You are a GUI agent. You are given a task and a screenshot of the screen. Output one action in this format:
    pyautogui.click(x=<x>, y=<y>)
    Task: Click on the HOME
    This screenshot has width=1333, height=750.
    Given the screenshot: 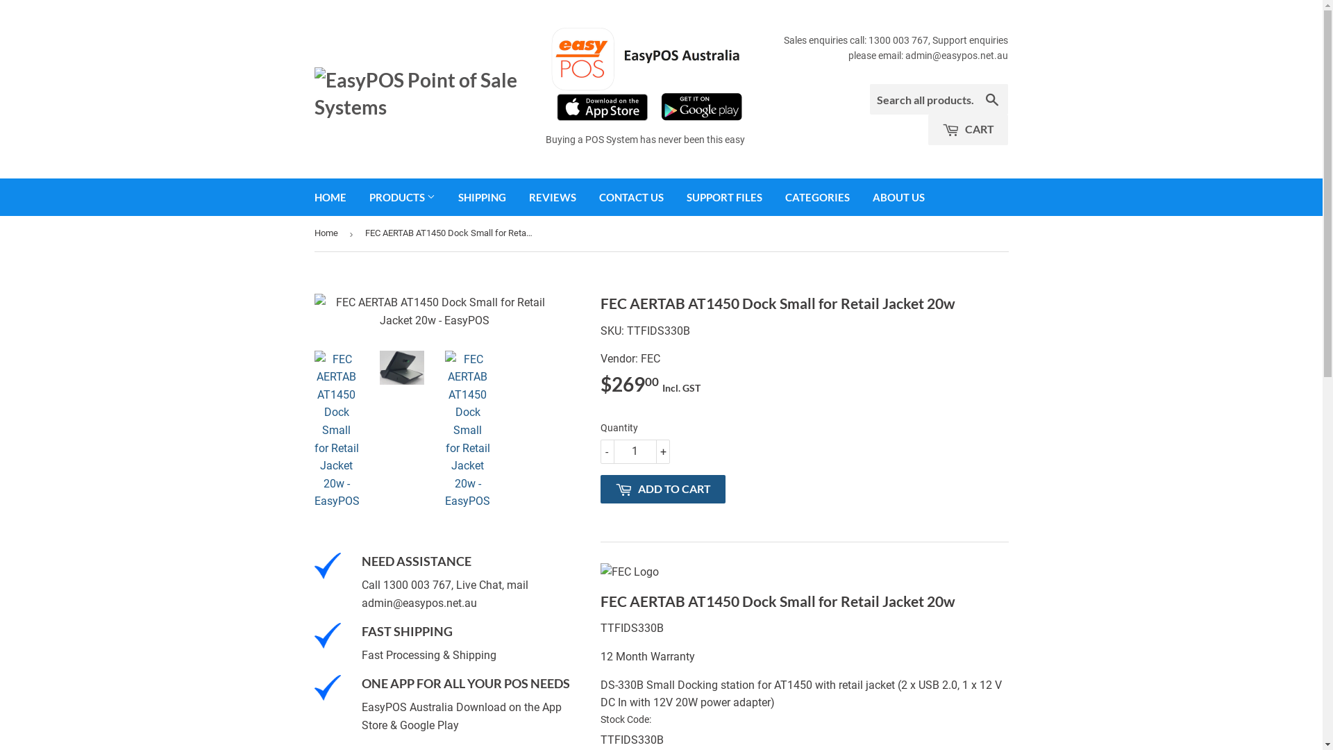 What is the action you would take?
    pyautogui.click(x=330, y=197)
    